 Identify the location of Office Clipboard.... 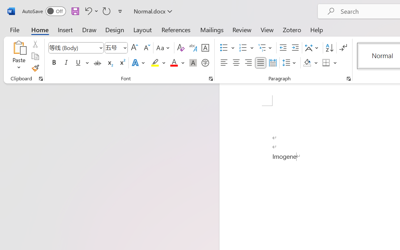
(41, 79).